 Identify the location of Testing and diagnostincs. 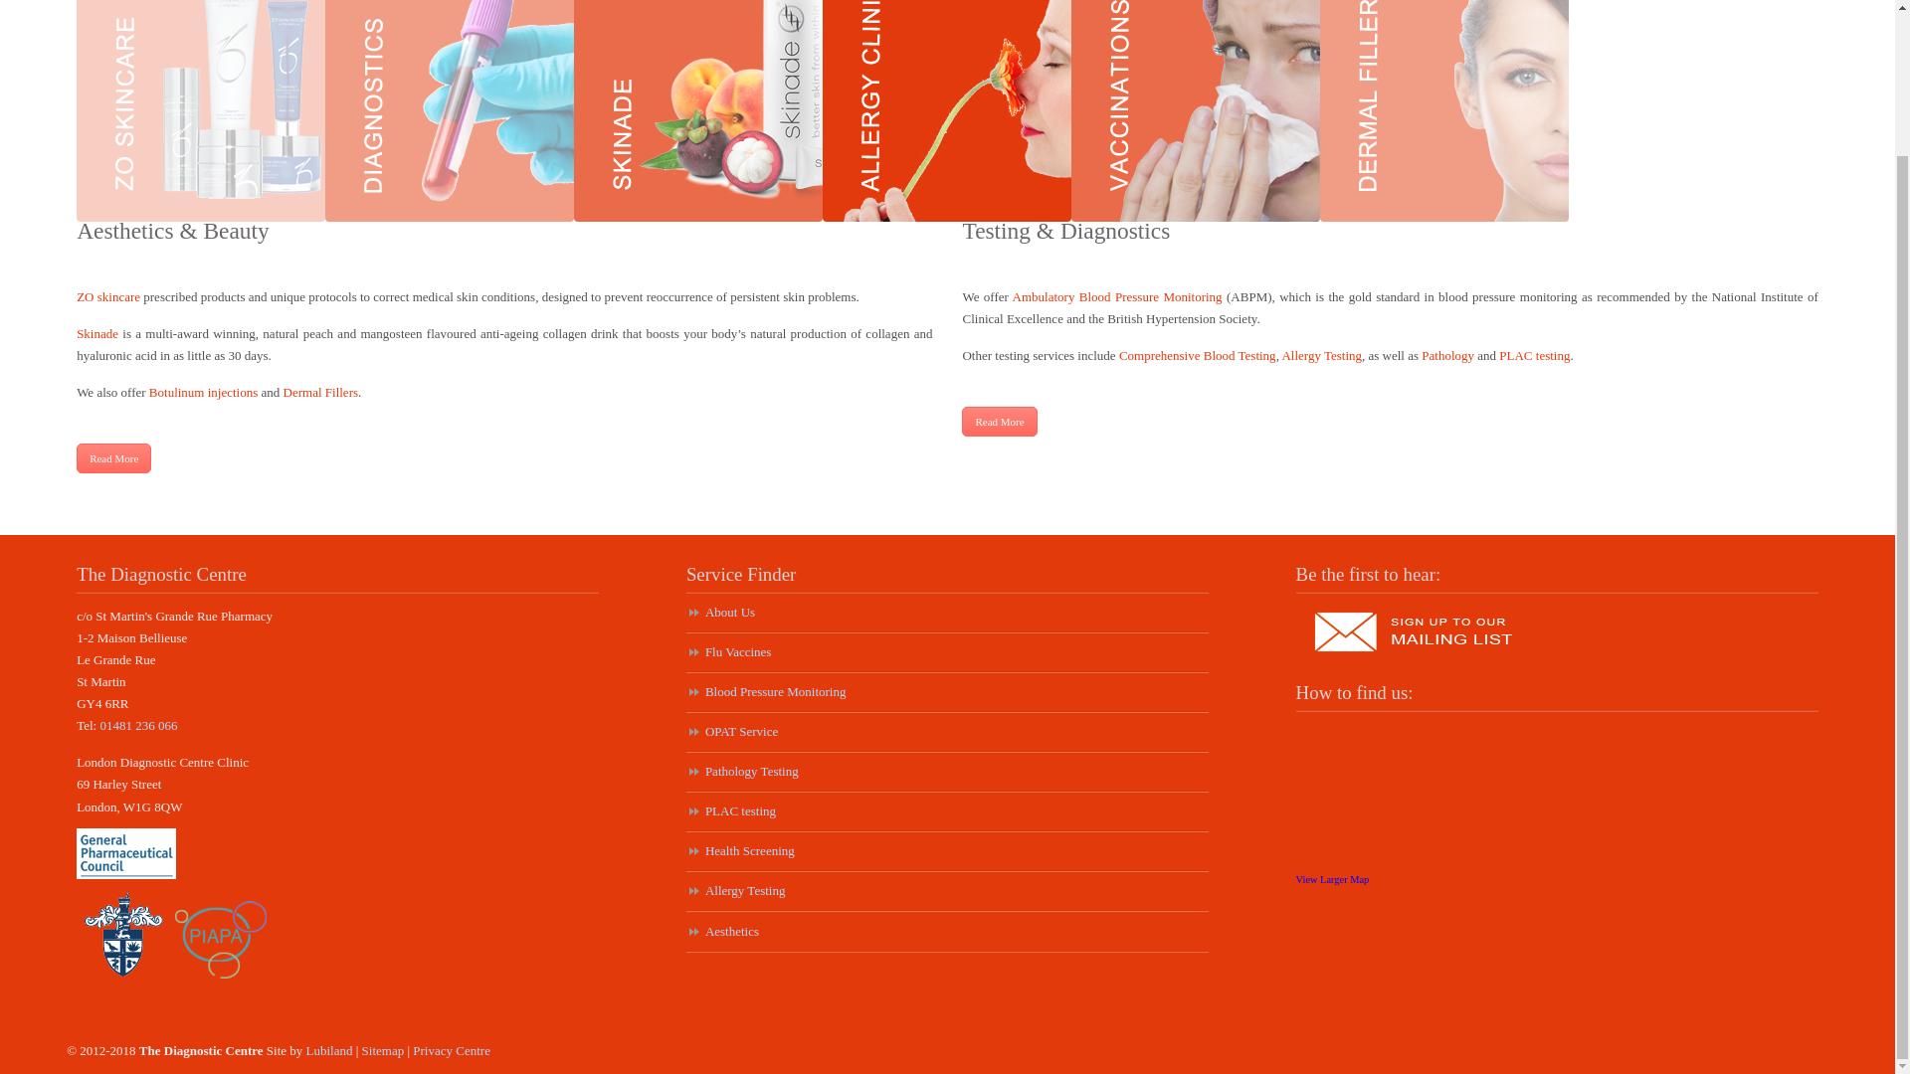
(999, 422).